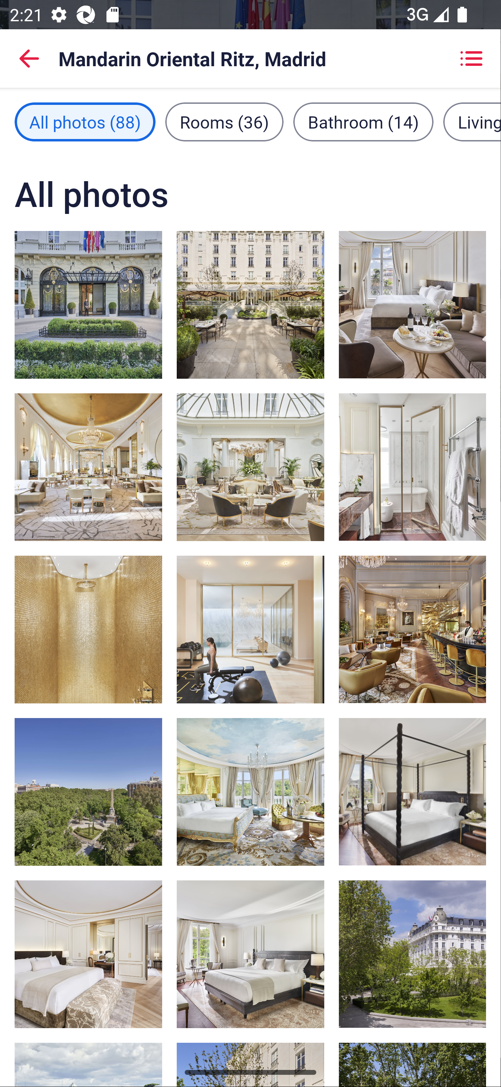 This screenshot has width=501, height=1087. Describe the element at coordinates (29, 59) in the screenshot. I see `Back` at that location.